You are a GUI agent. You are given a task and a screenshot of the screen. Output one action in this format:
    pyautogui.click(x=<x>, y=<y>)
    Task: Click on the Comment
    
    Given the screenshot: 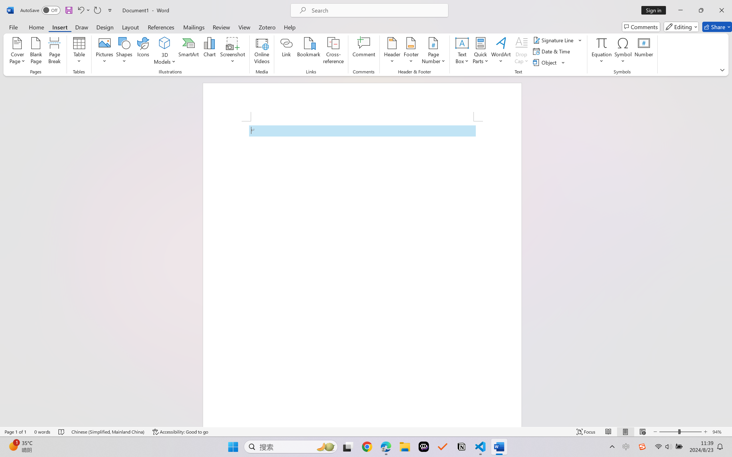 What is the action you would take?
    pyautogui.click(x=364, y=51)
    